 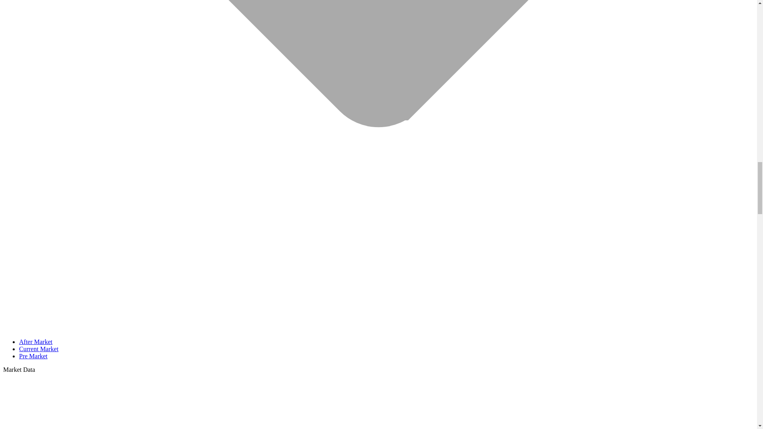 What do you see at coordinates (36, 342) in the screenshot?
I see `After Market` at bounding box center [36, 342].